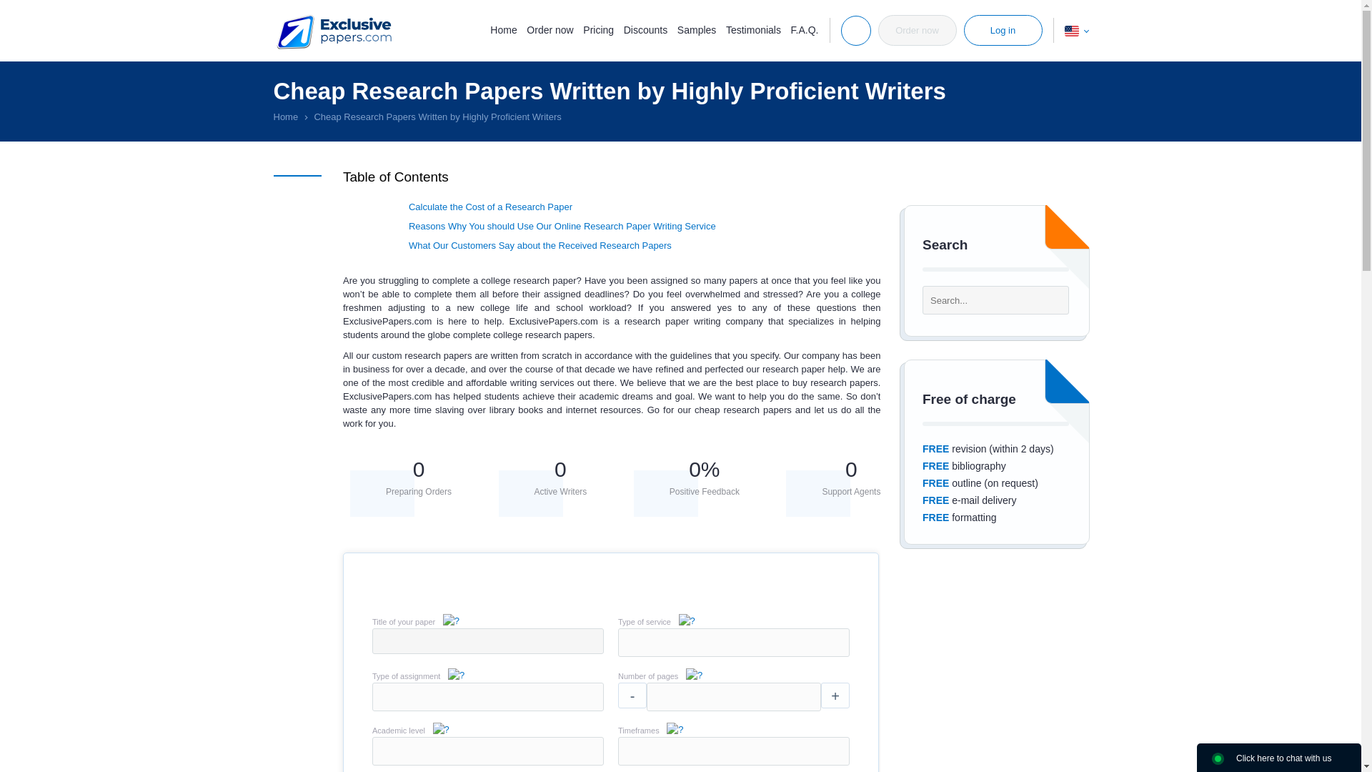 The image size is (1372, 772). I want to click on Home, so click(285, 116).